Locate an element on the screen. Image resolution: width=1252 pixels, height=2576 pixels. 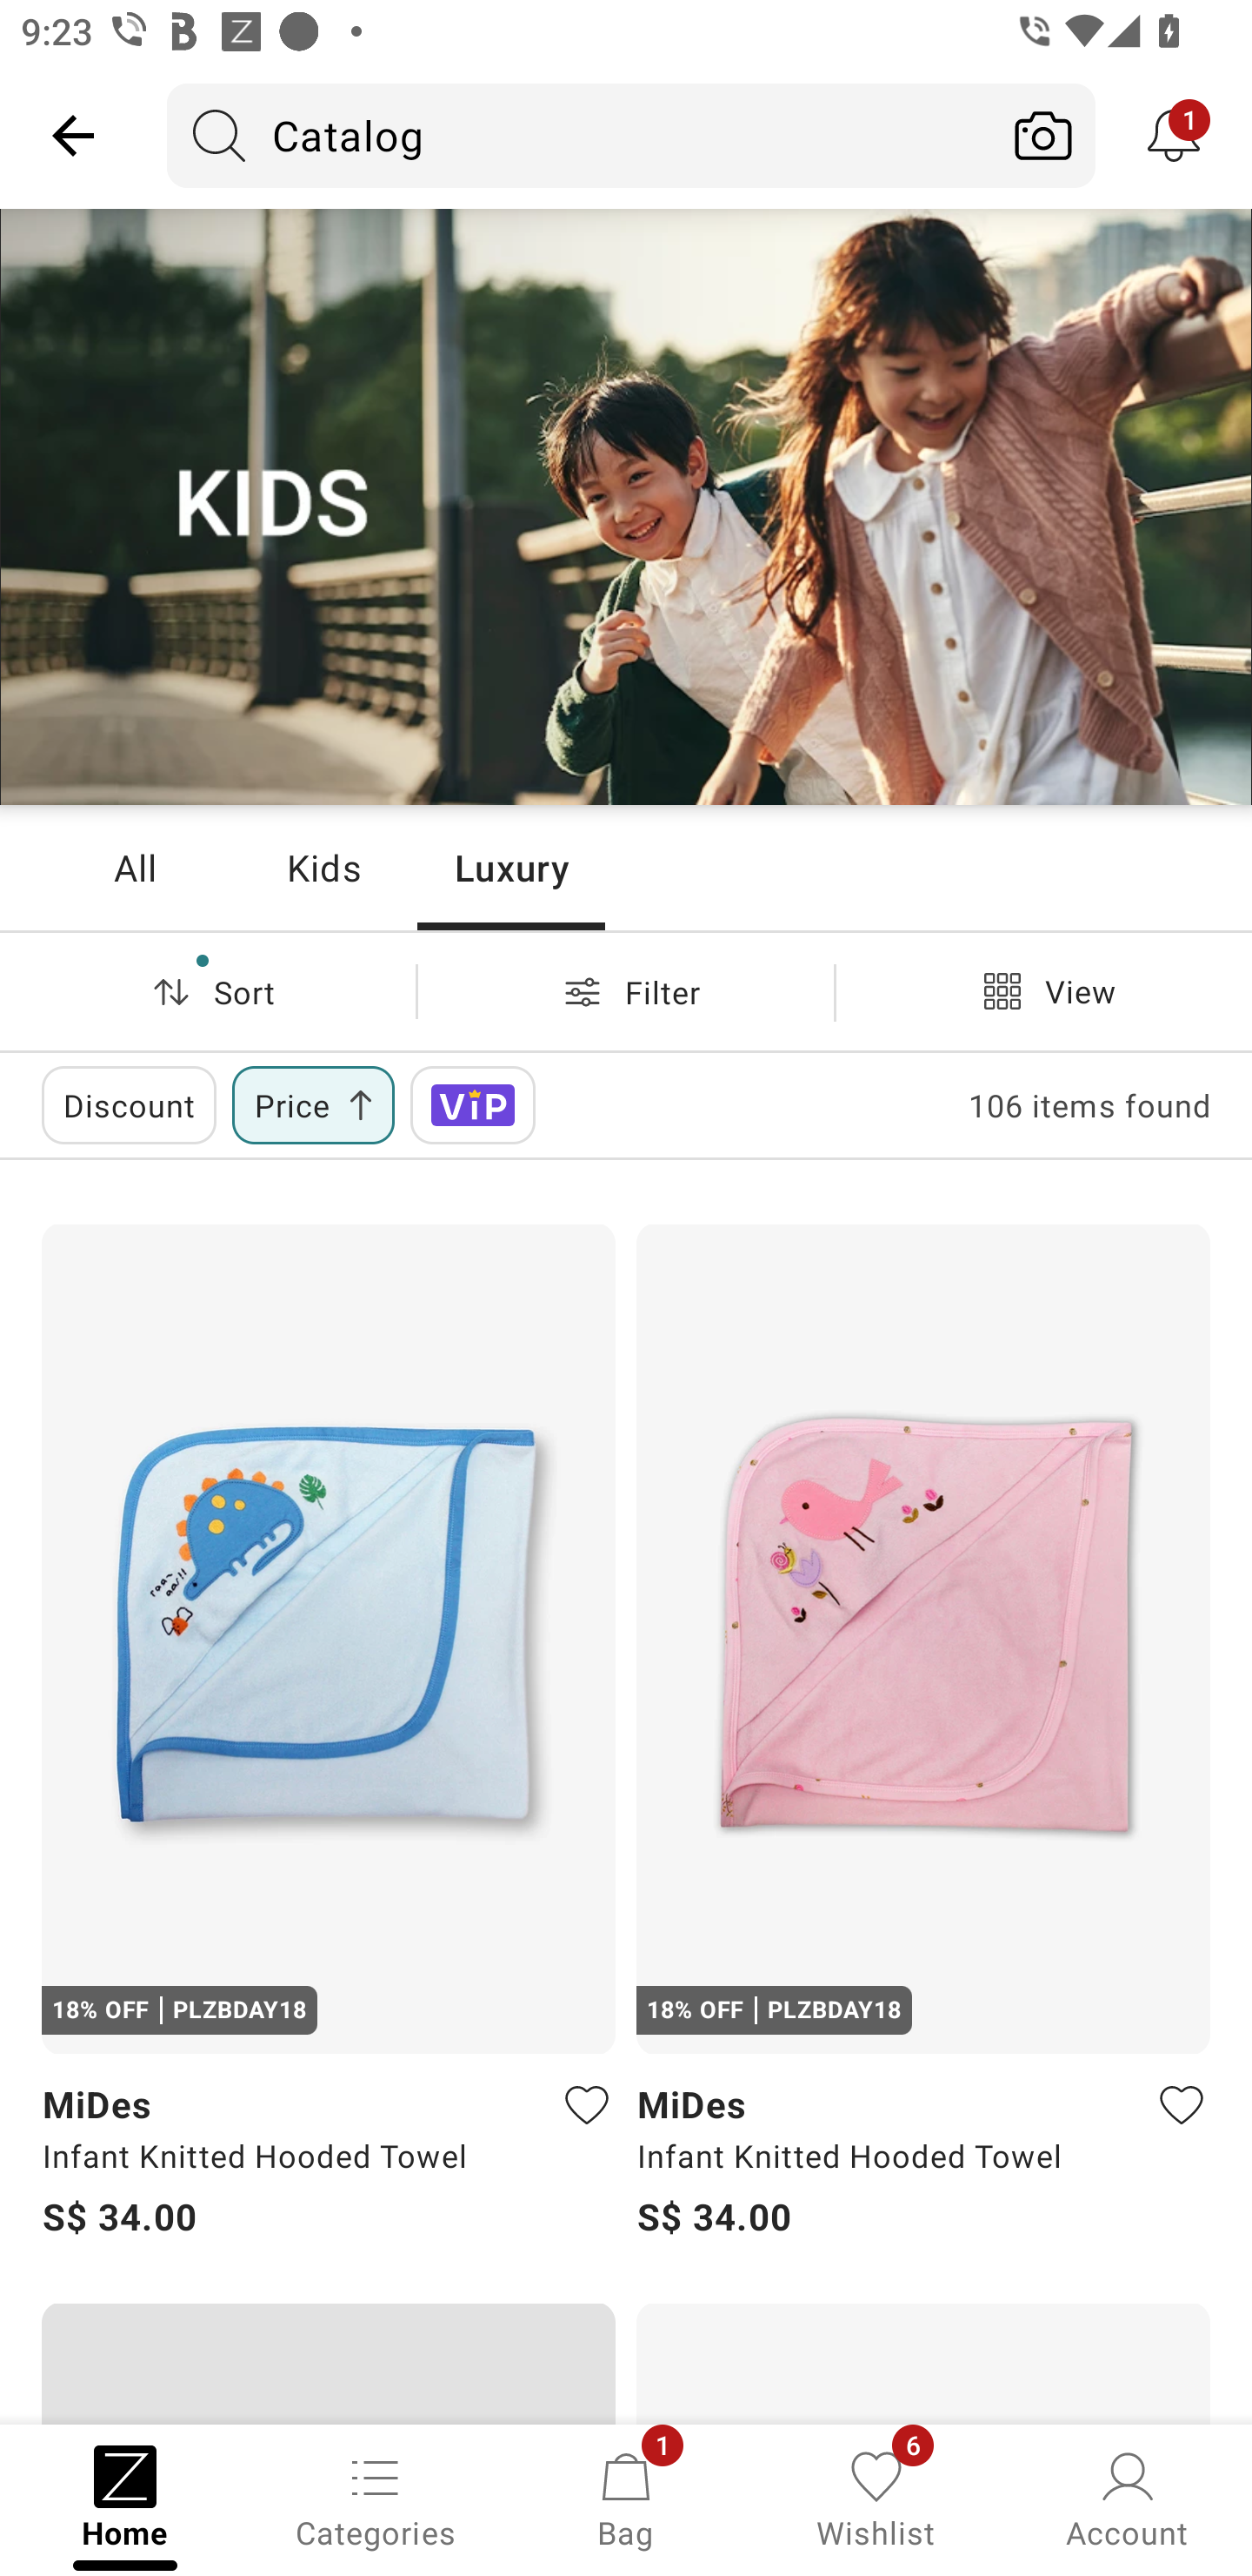
Price is located at coordinates (313, 1105).